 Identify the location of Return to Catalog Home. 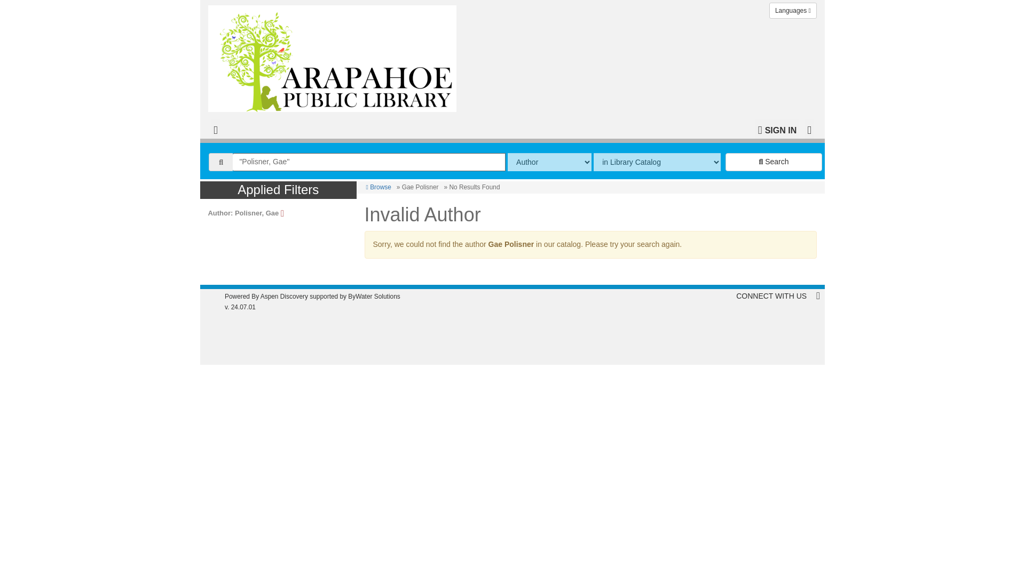
(335, 55).